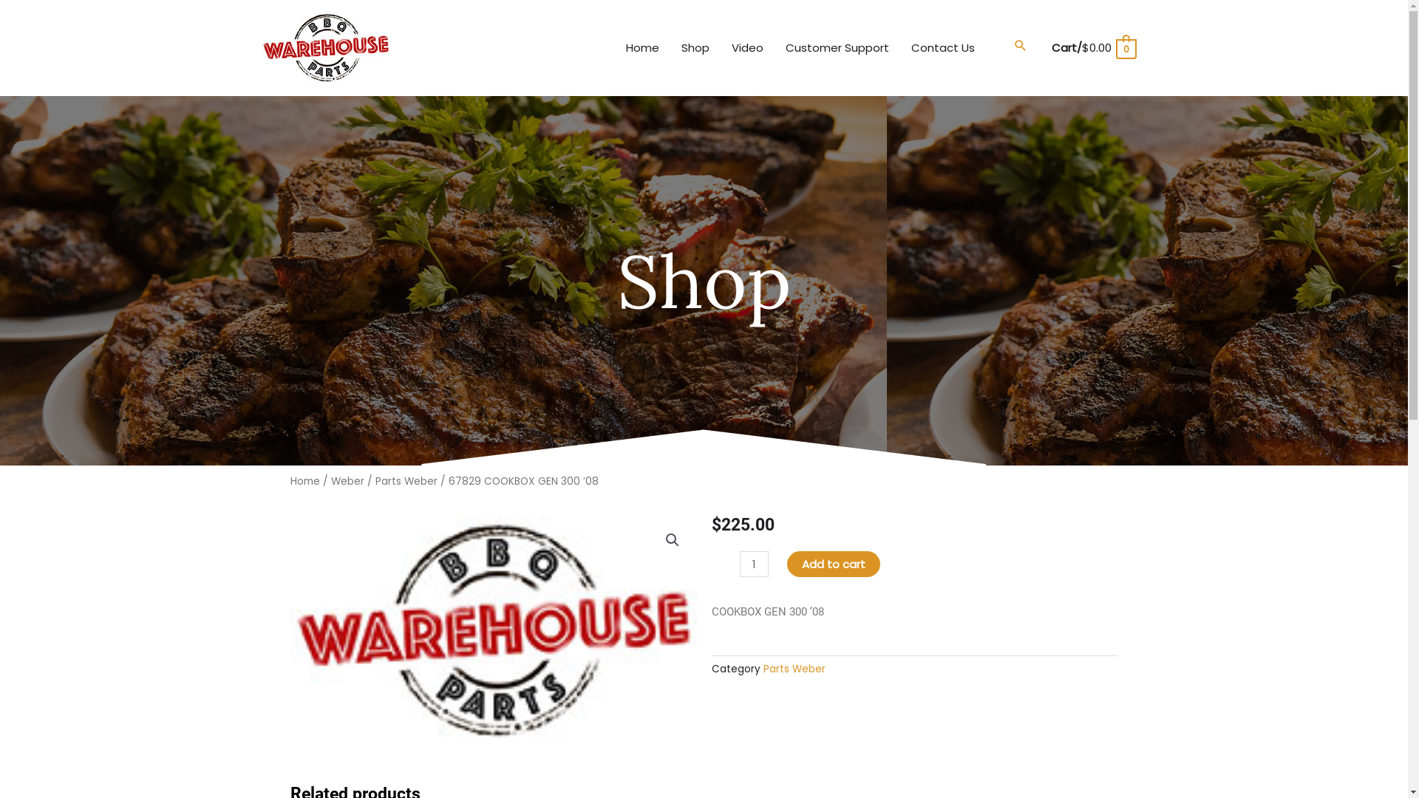 The width and height of the screenshot is (1419, 798). What do you see at coordinates (493, 631) in the screenshot?
I see `bbq-parts-logo` at bounding box center [493, 631].